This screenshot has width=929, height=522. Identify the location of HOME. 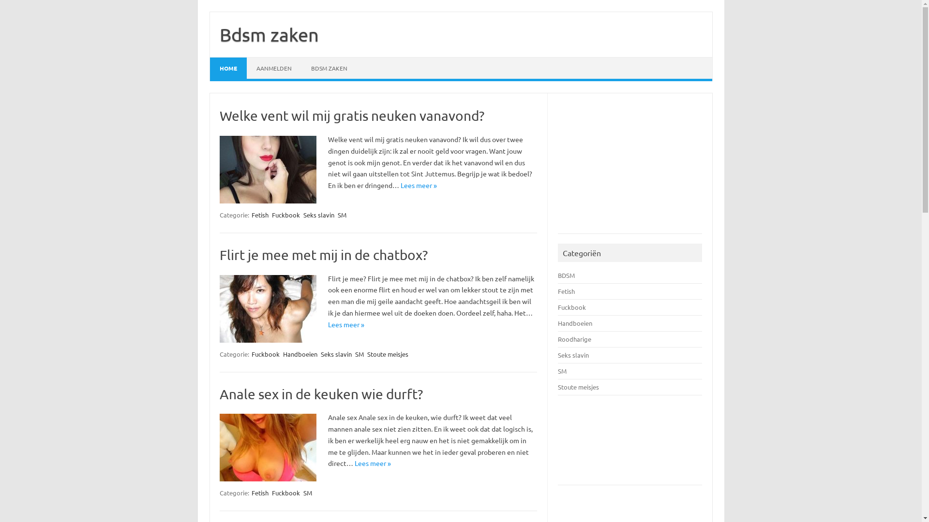
(228, 68).